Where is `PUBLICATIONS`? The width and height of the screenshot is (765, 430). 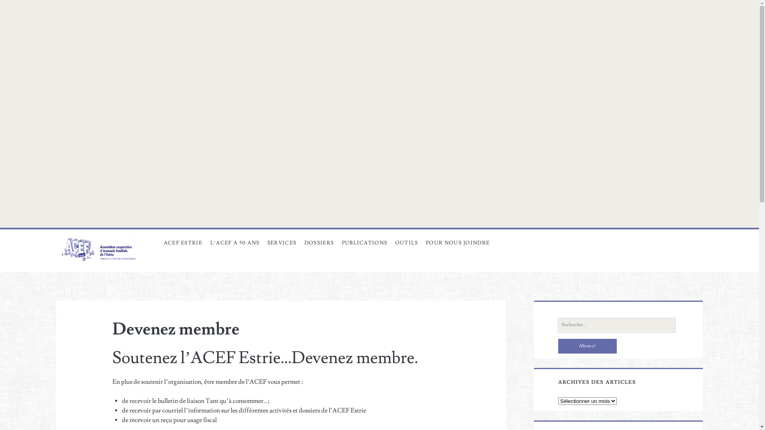
PUBLICATIONS is located at coordinates (365, 243).